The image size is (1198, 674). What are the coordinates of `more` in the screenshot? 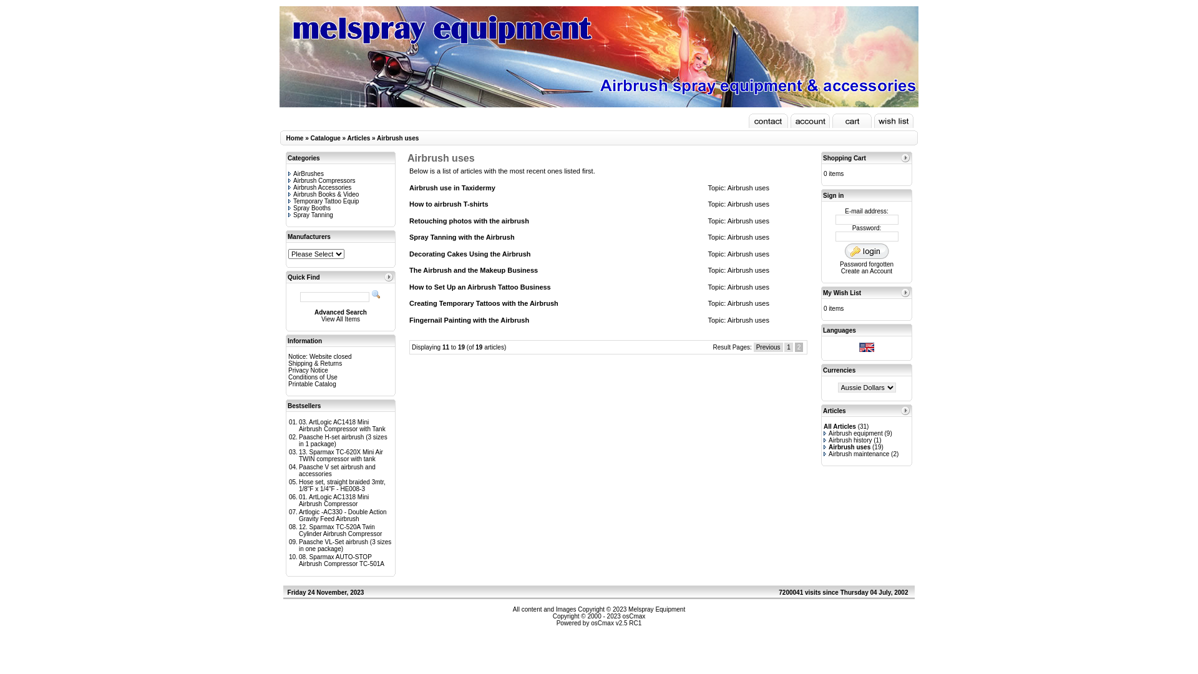 It's located at (905, 411).